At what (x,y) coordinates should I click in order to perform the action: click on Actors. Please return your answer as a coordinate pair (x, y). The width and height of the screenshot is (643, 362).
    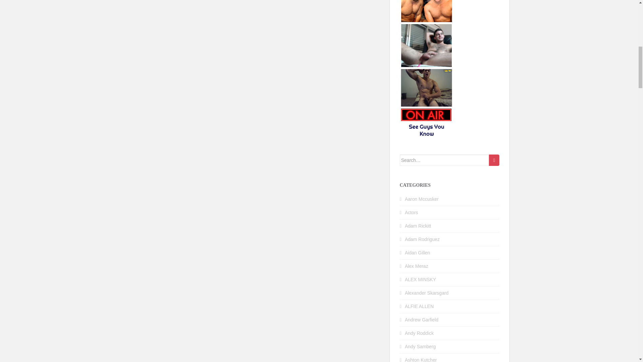
    Looking at the image, I should click on (412, 213).